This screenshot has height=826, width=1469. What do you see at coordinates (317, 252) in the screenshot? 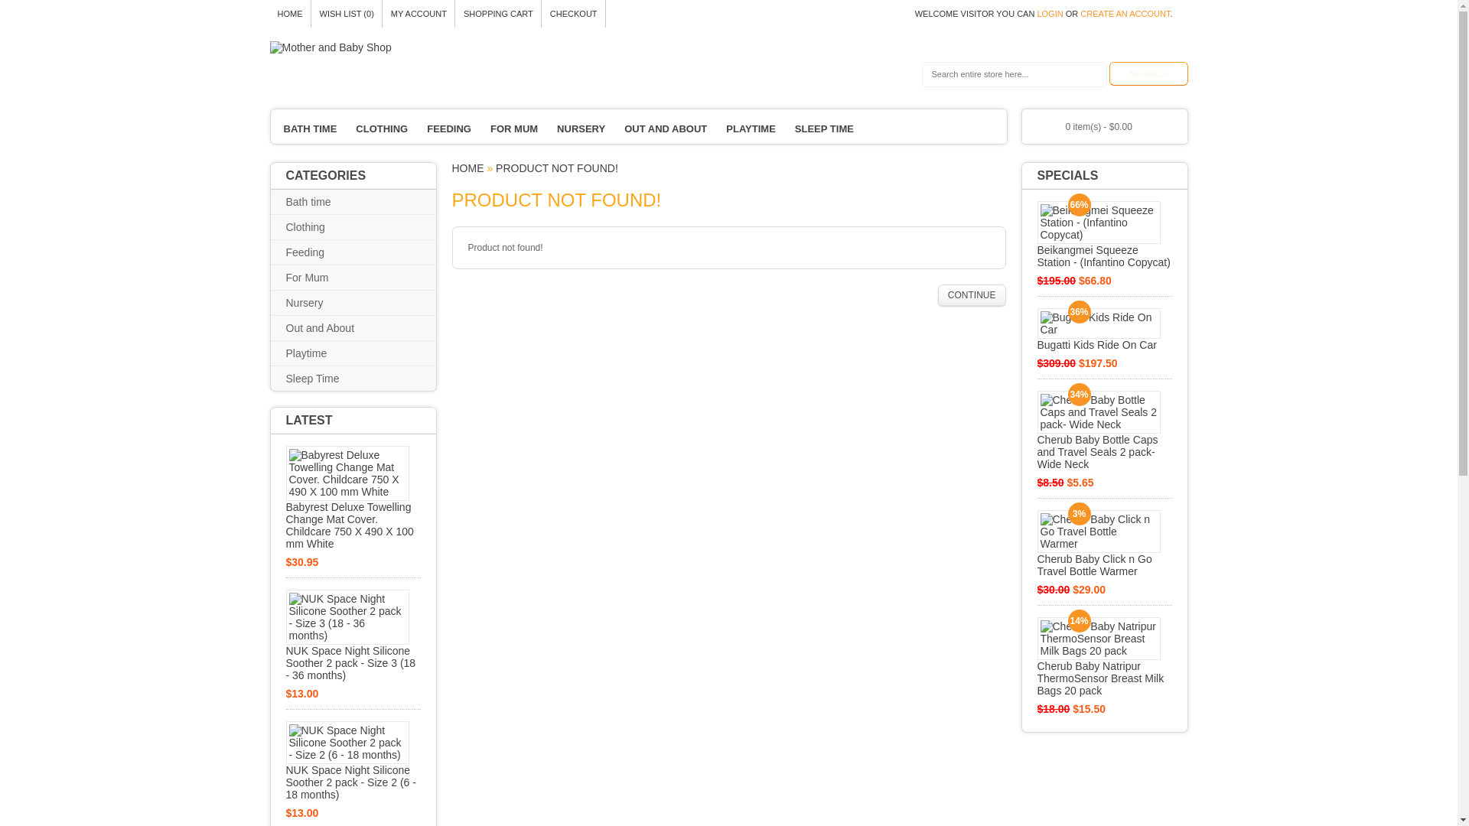
I see `Feeding` at bounding box center [317, 252].